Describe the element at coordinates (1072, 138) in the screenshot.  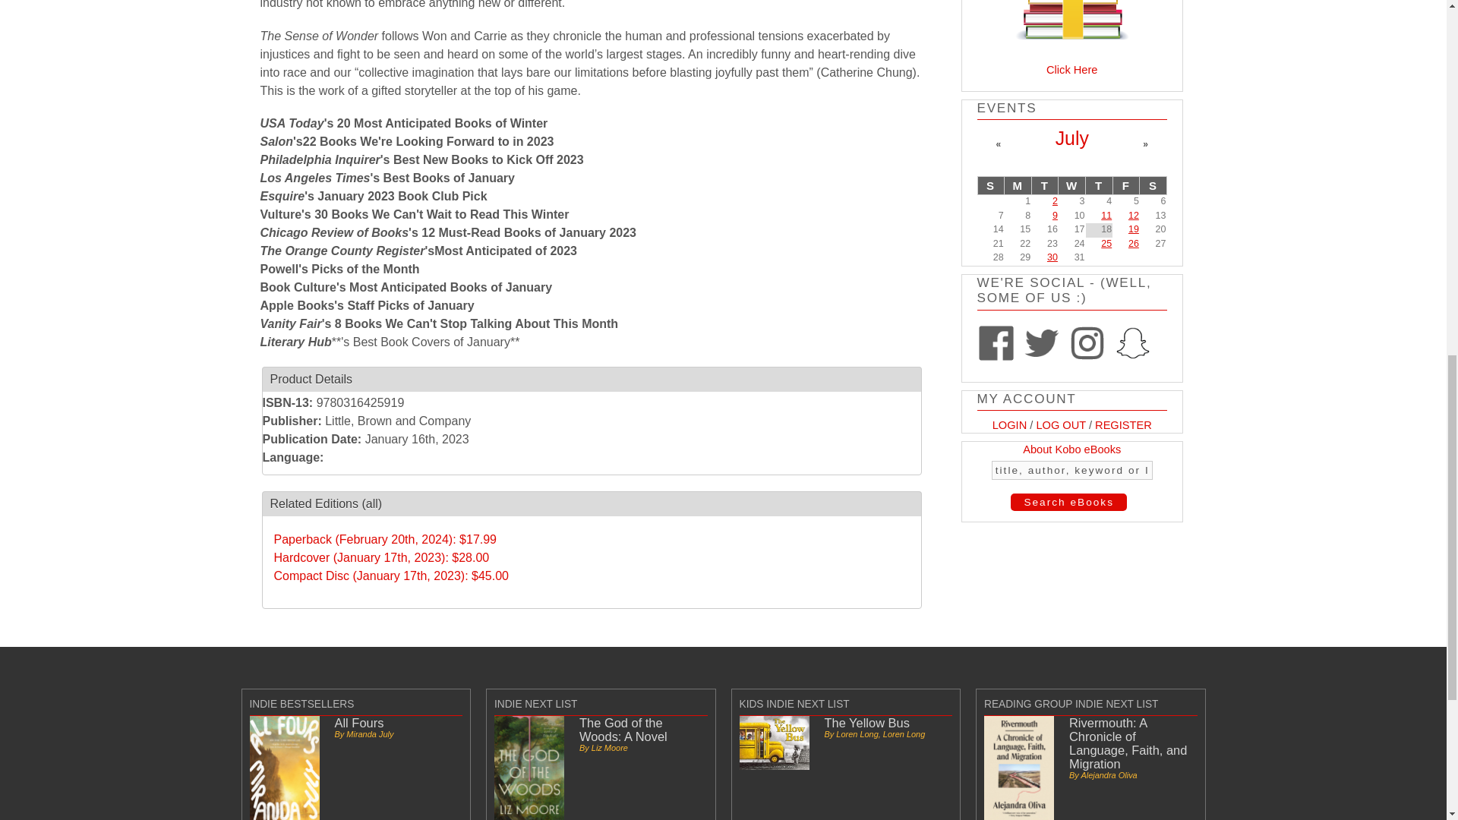
I see `View full page month` at that location.